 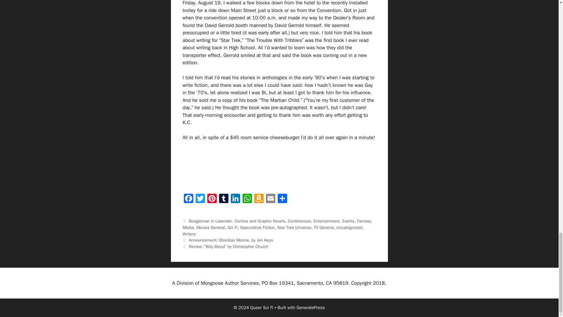 What do you see at coordinates (270, 199) in the screenshot?
I see `Email` at bounding box center [270, 199].